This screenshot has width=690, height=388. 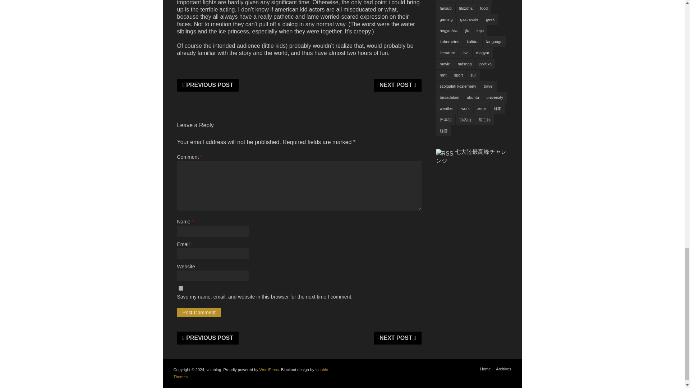 What do you see at coordinates (250, 373) in the screenshot?
I see `Free and Premium WordPress Themes` at bounding box center [250, 373].